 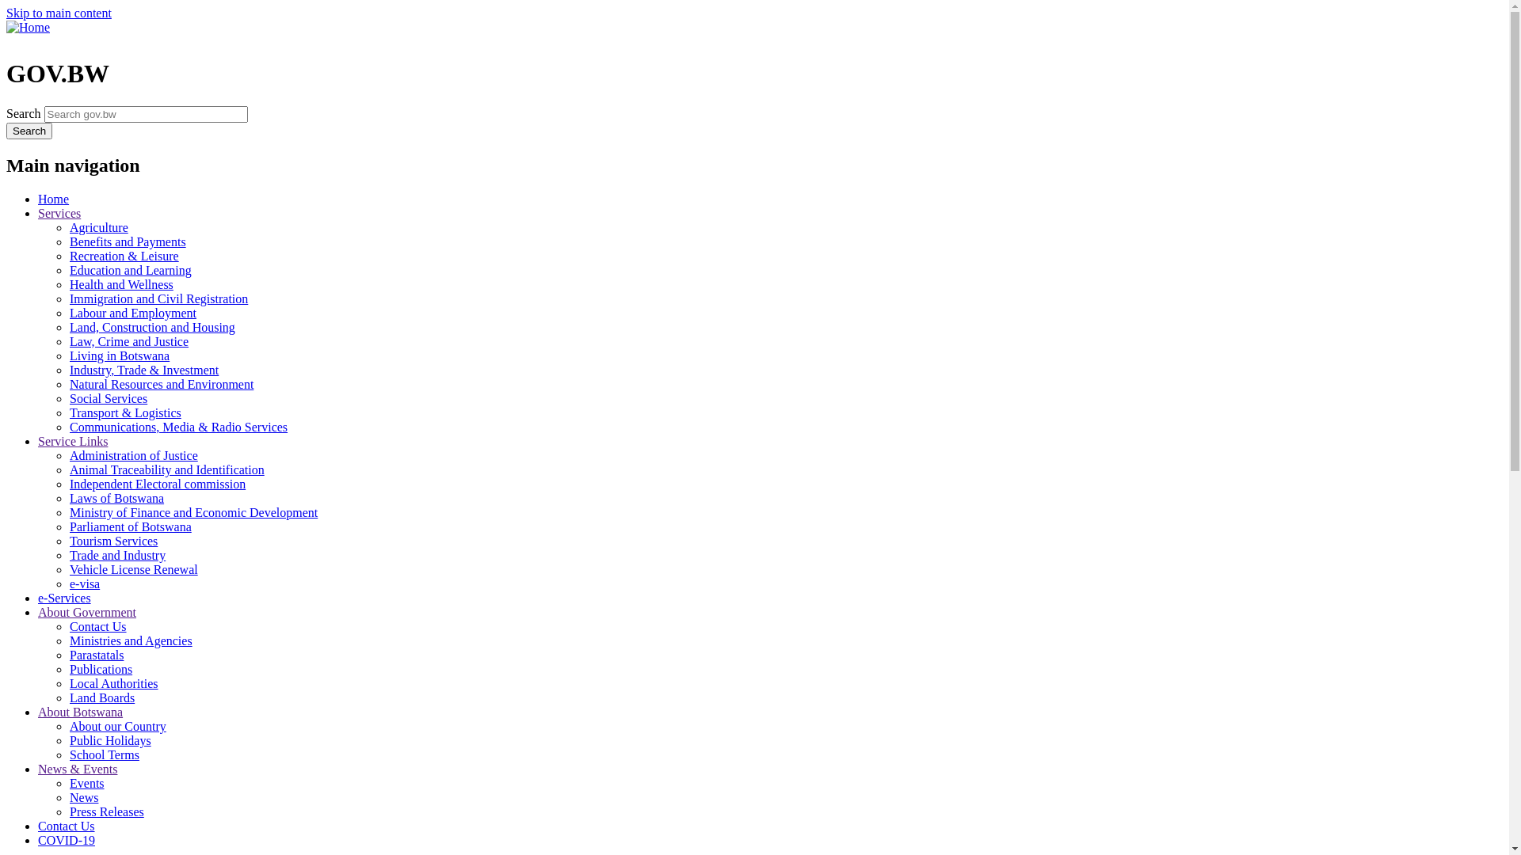 What do you see at coordinates (132, 641) in the screenshot?
I see `Ministries and Agencies` at bounding box center [132, 641].